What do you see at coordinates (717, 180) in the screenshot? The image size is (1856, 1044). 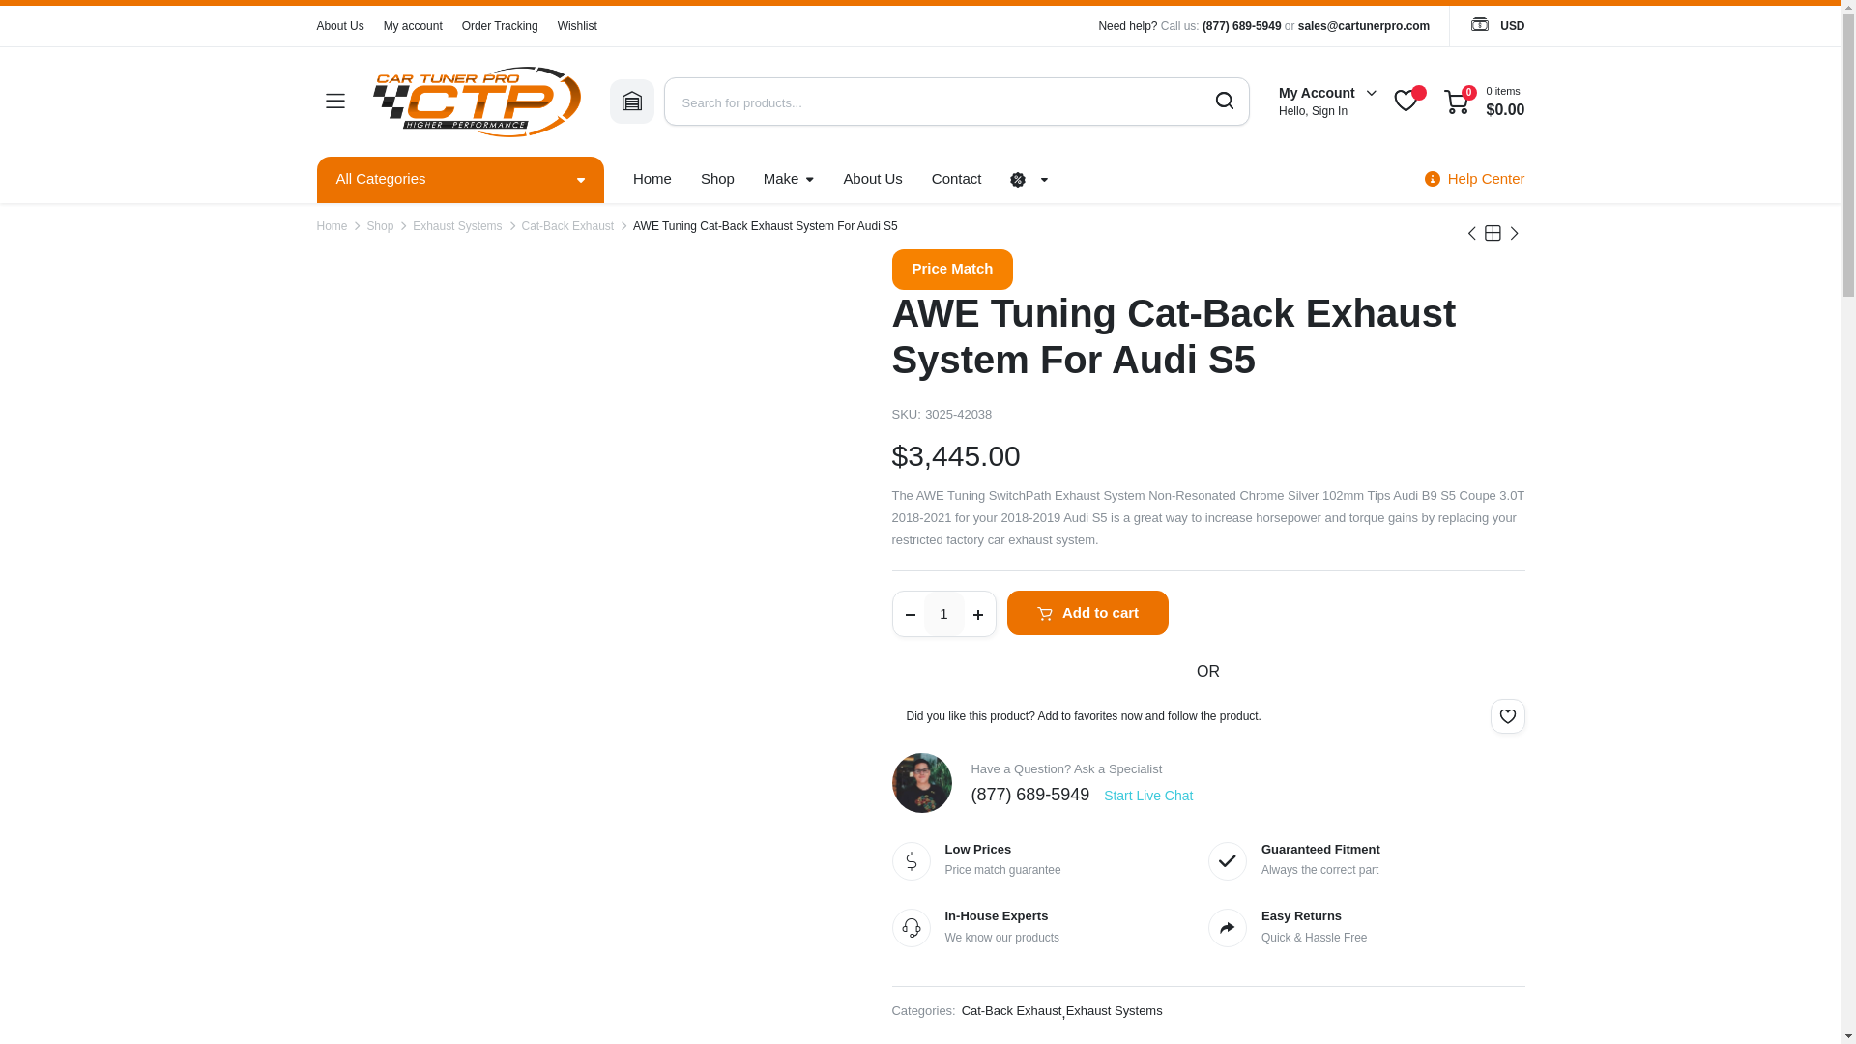 I see `Shop` at bounding box center [717, 180].